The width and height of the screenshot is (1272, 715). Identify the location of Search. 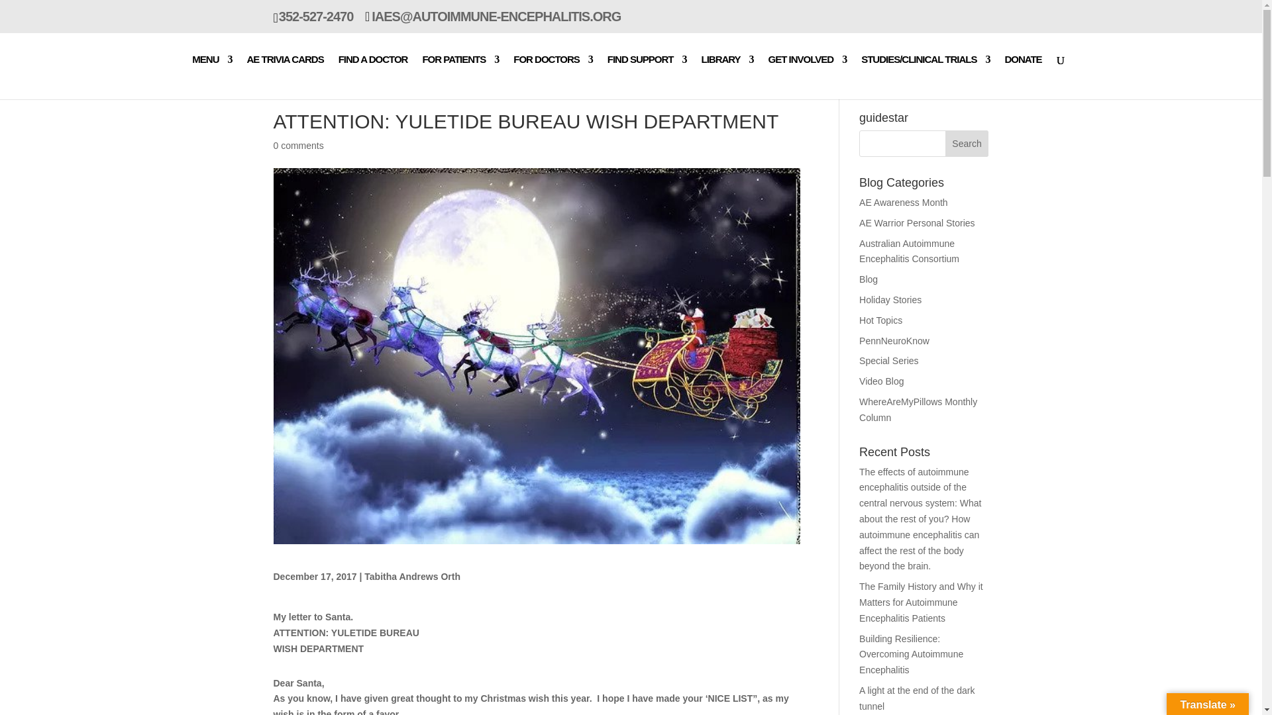
(967, 143).